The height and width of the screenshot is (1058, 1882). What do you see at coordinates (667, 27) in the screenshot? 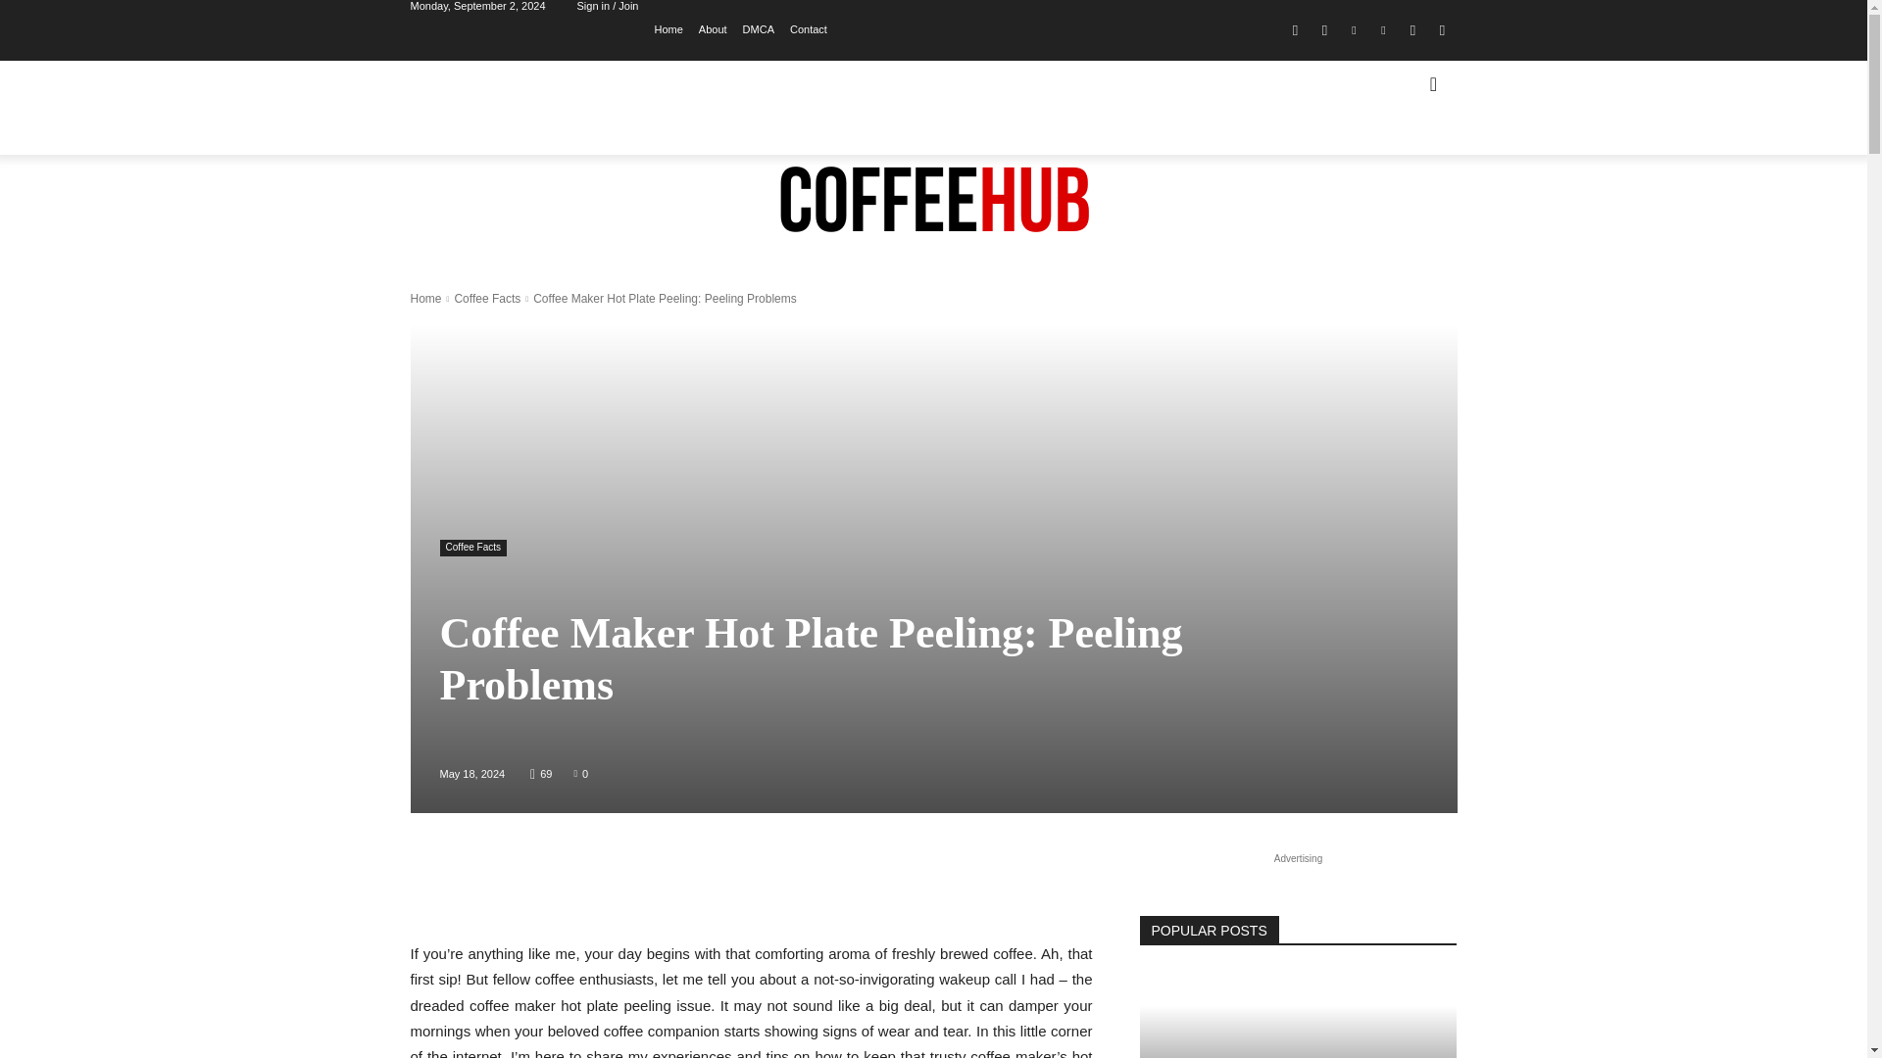
I see `Home` at bounding box center [667, 27].